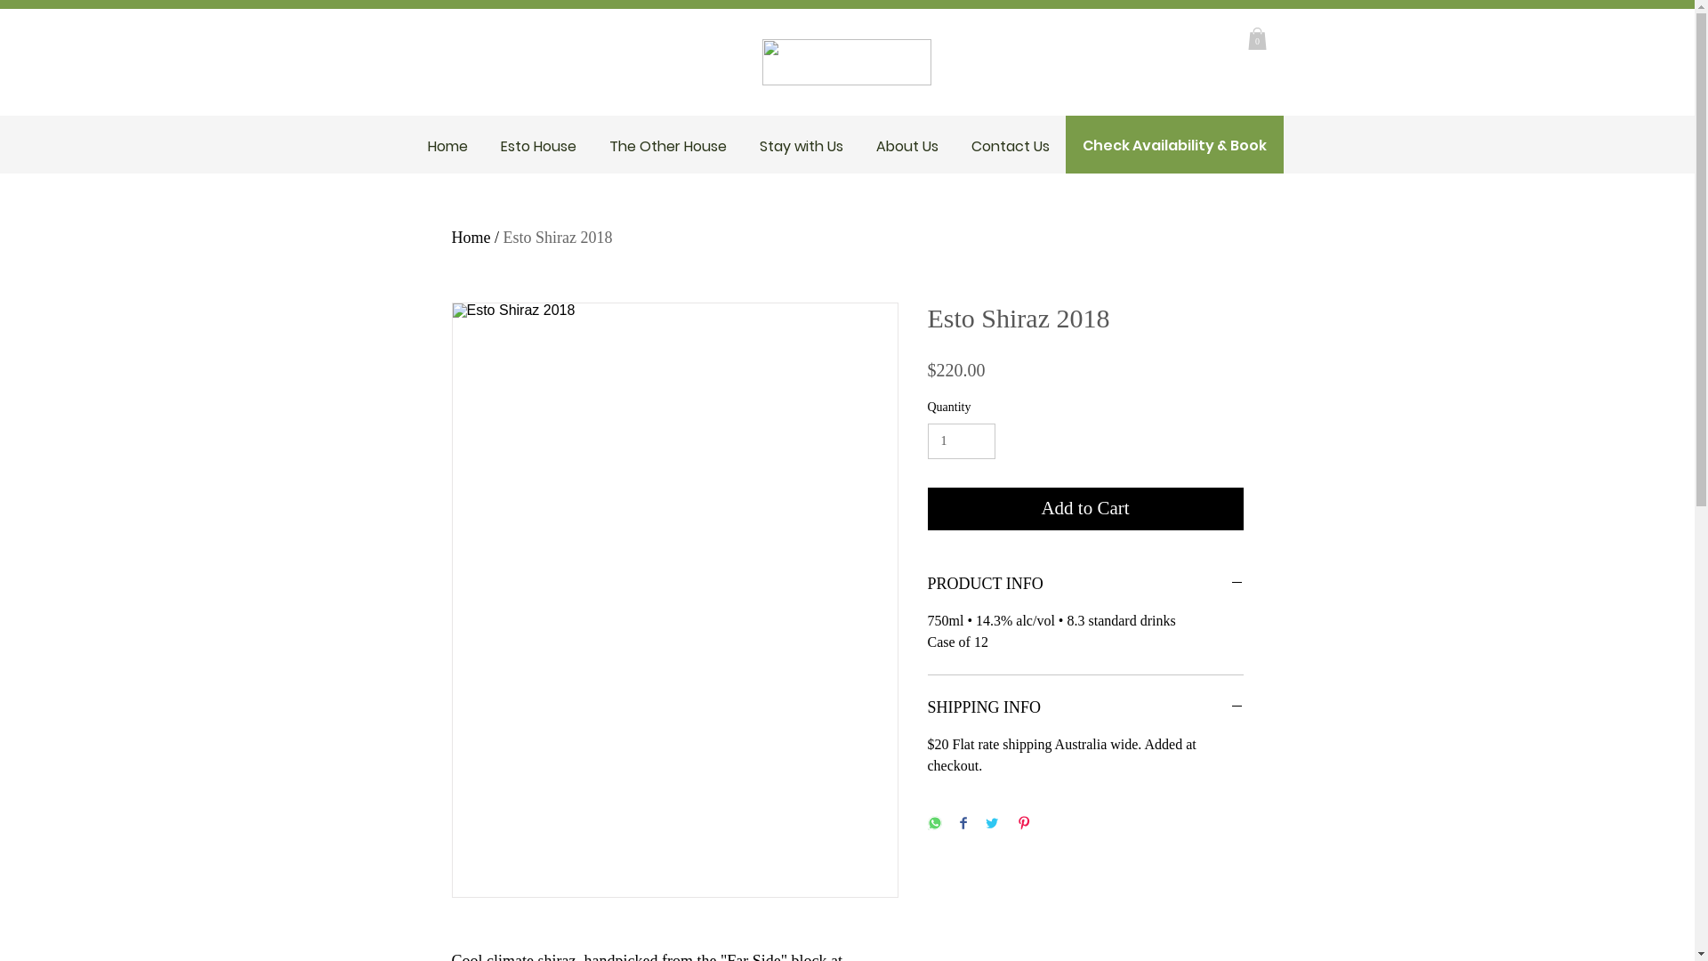  I want to click on About Us, so click(907, 146).